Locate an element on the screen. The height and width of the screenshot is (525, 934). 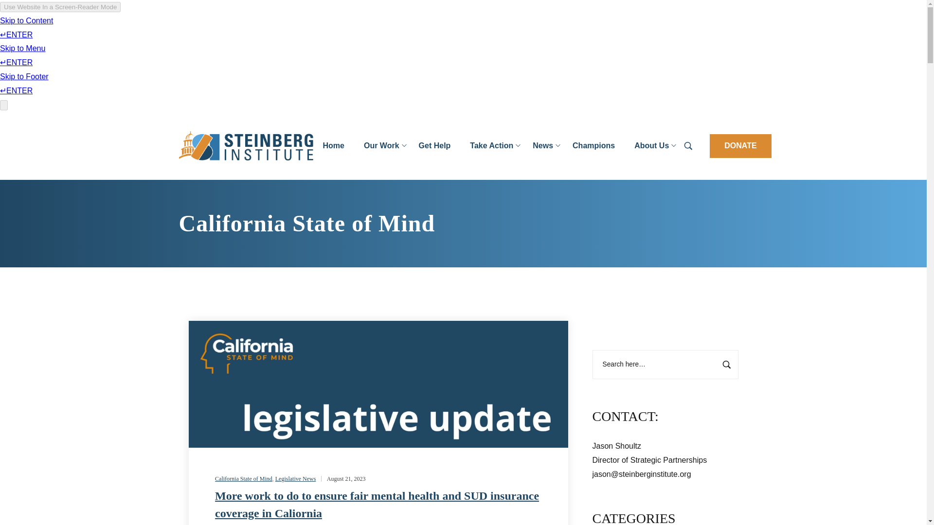
About Us is located at coordinates (652, 146).